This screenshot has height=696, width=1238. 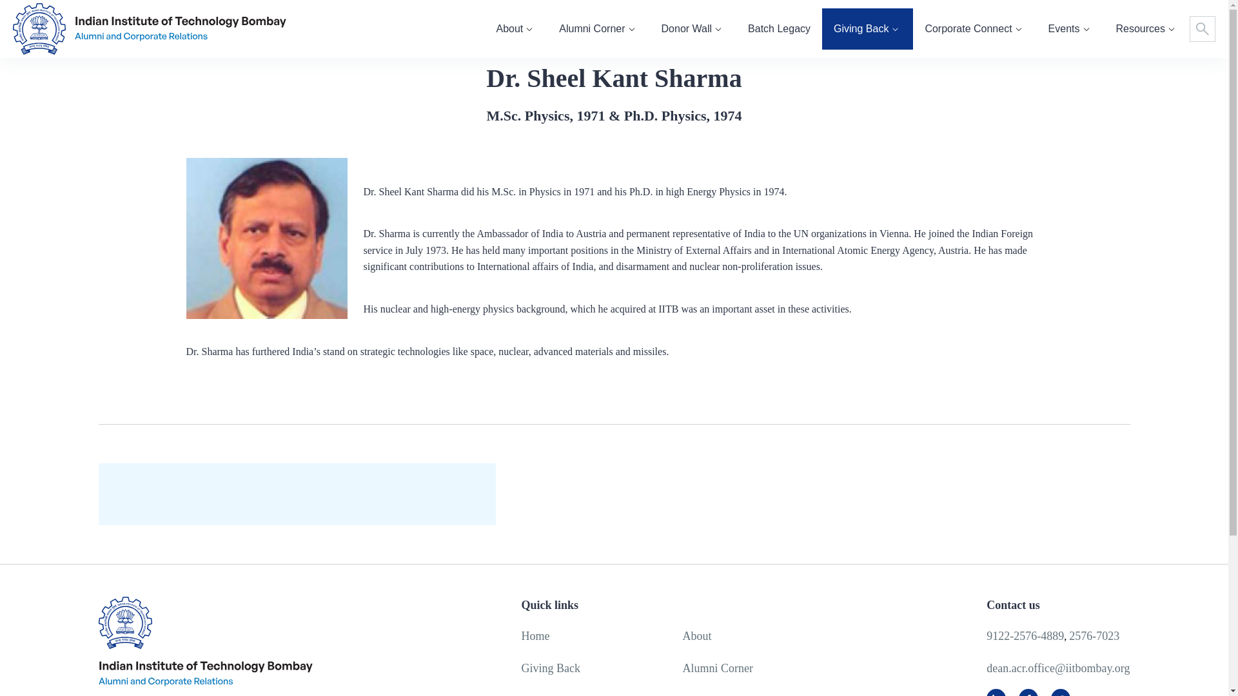 I want to click on Alumni Corner, so click(x=598, y=30).